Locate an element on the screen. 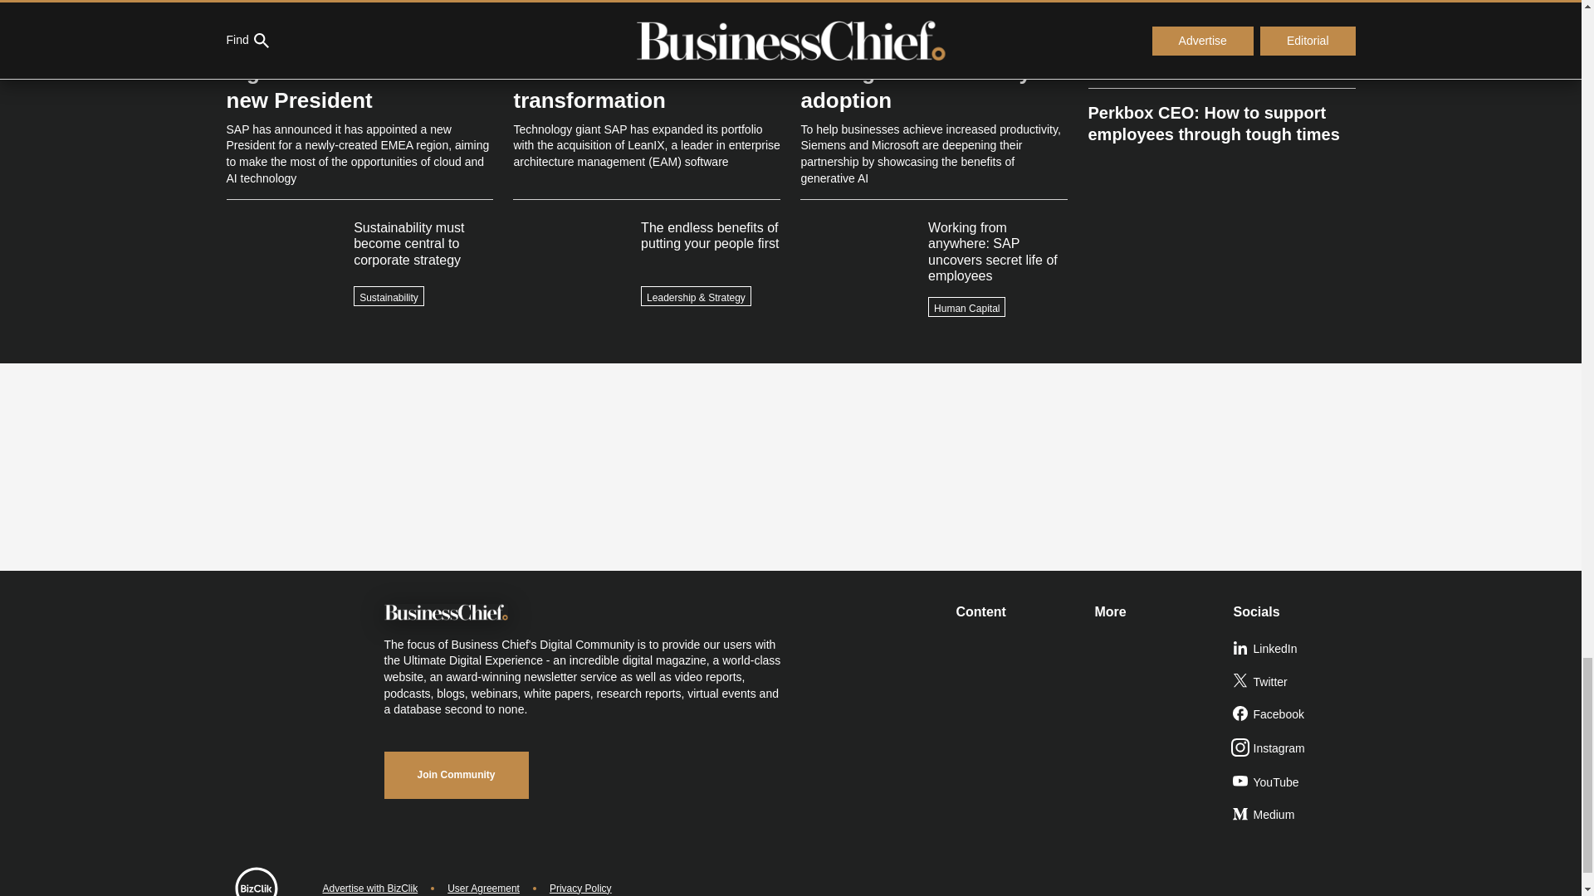 Image resolution: width=1594 pixels, height=896 pixels. Instagram is located at coordinates (1295, 749).